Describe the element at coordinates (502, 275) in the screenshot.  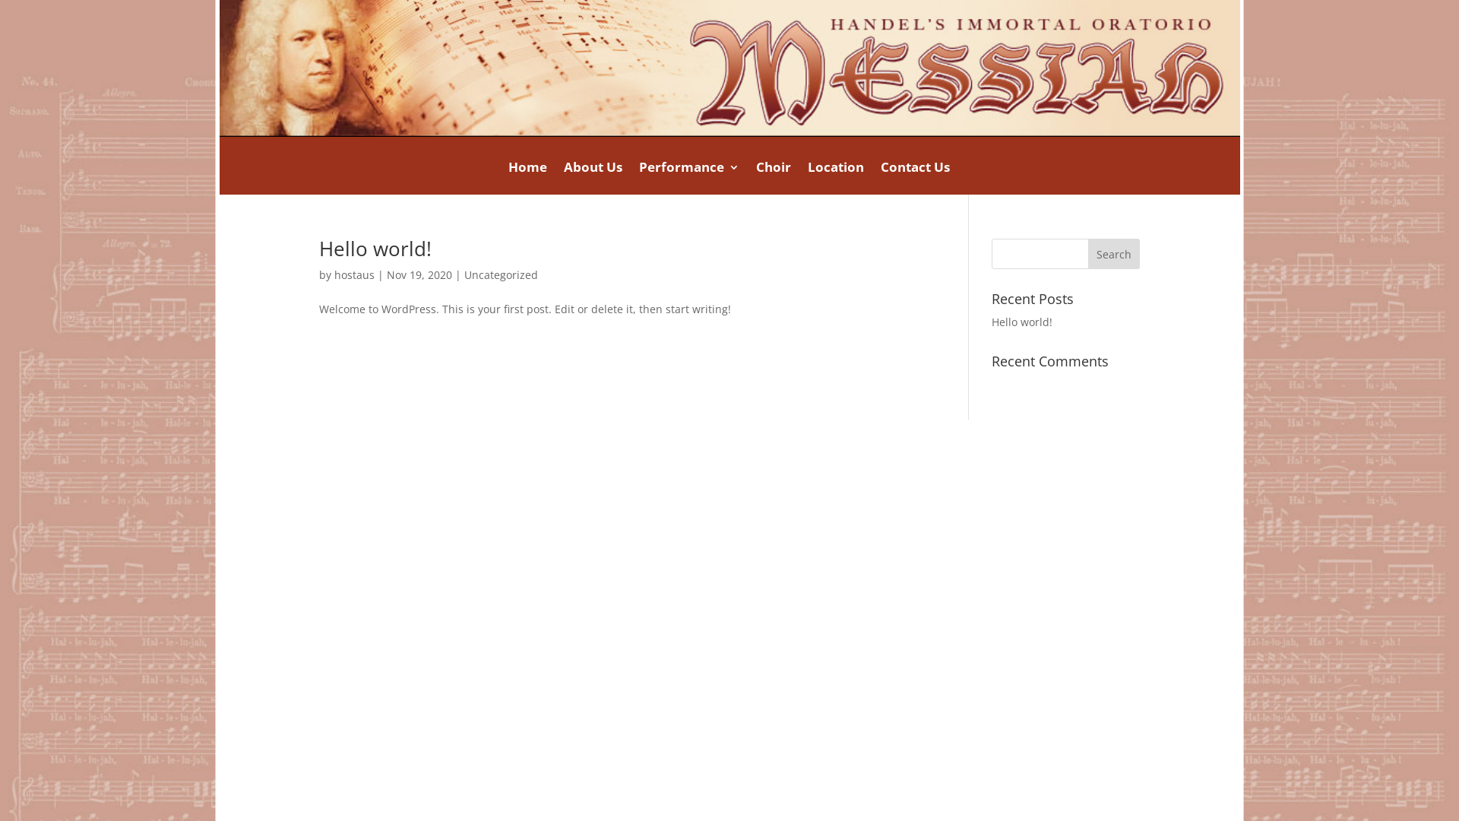
I see `Uncategorized` at that location.